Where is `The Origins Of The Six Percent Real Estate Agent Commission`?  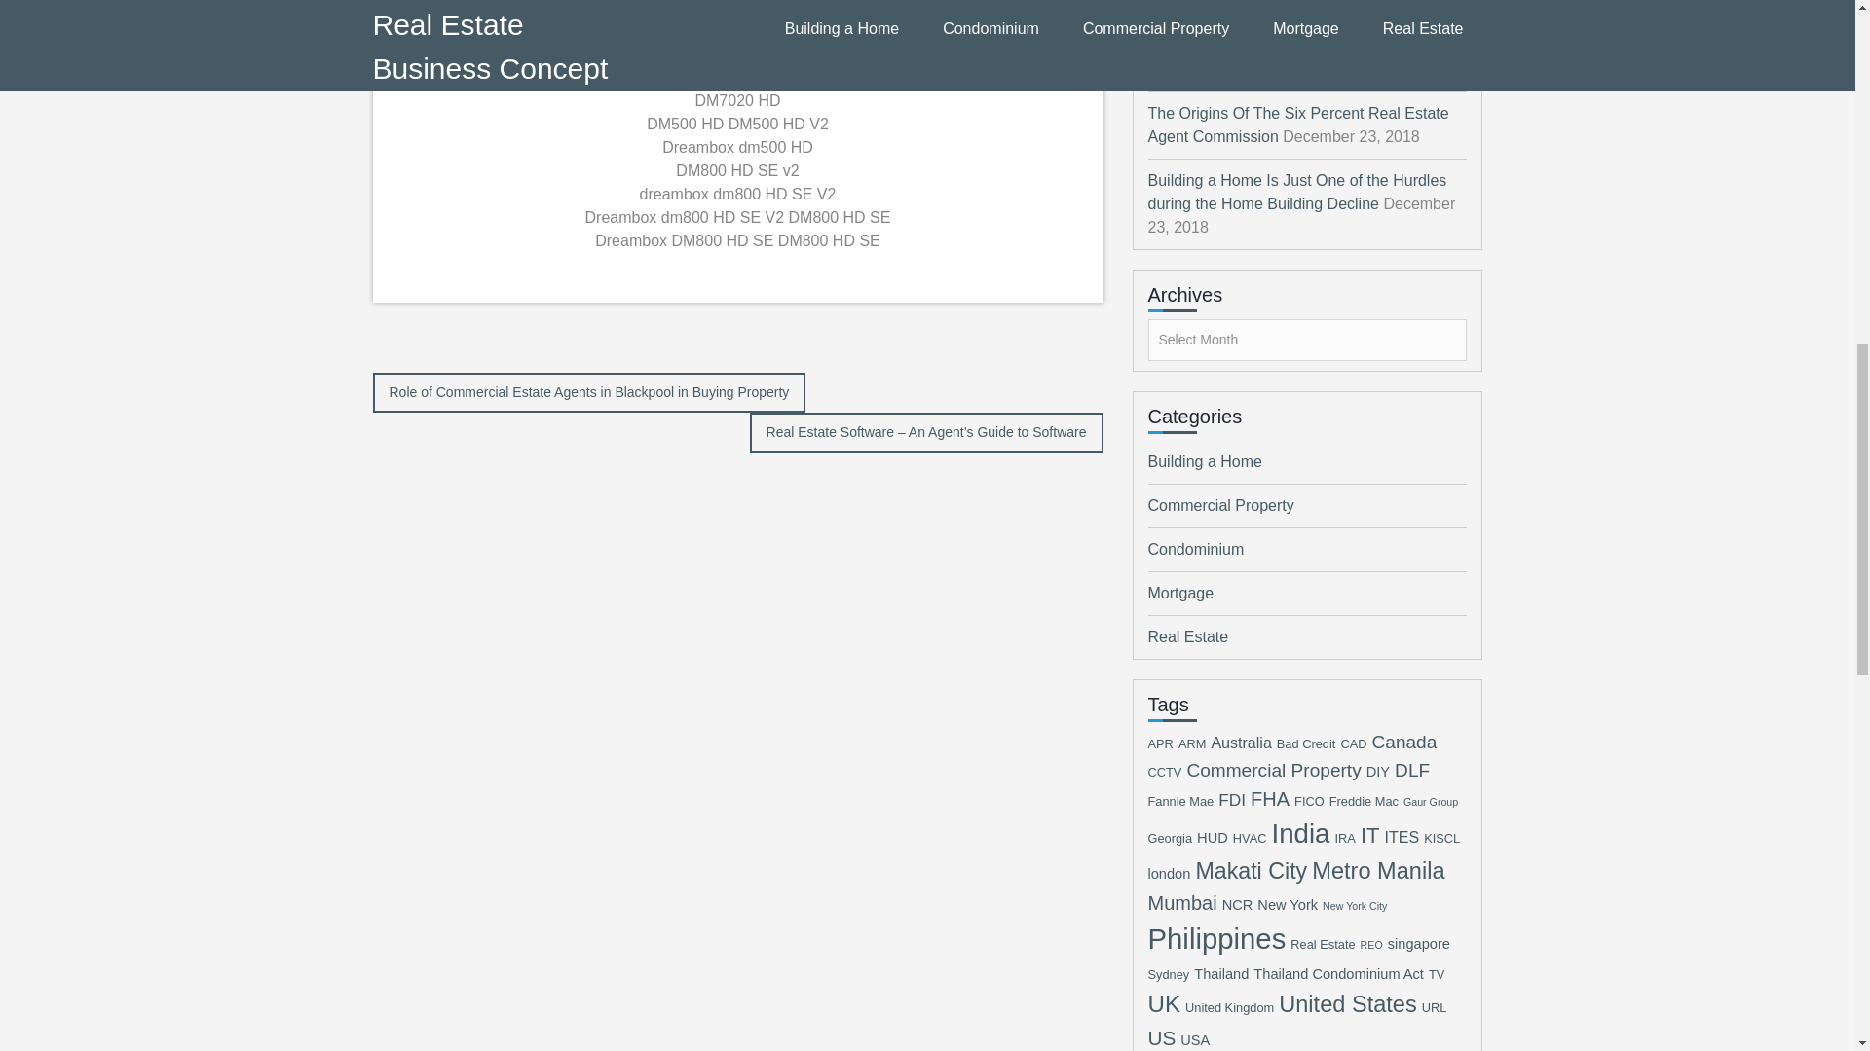
The Origins Of The Six Percent Real Estate Agent Commission is located at coordinates (1297, 125).